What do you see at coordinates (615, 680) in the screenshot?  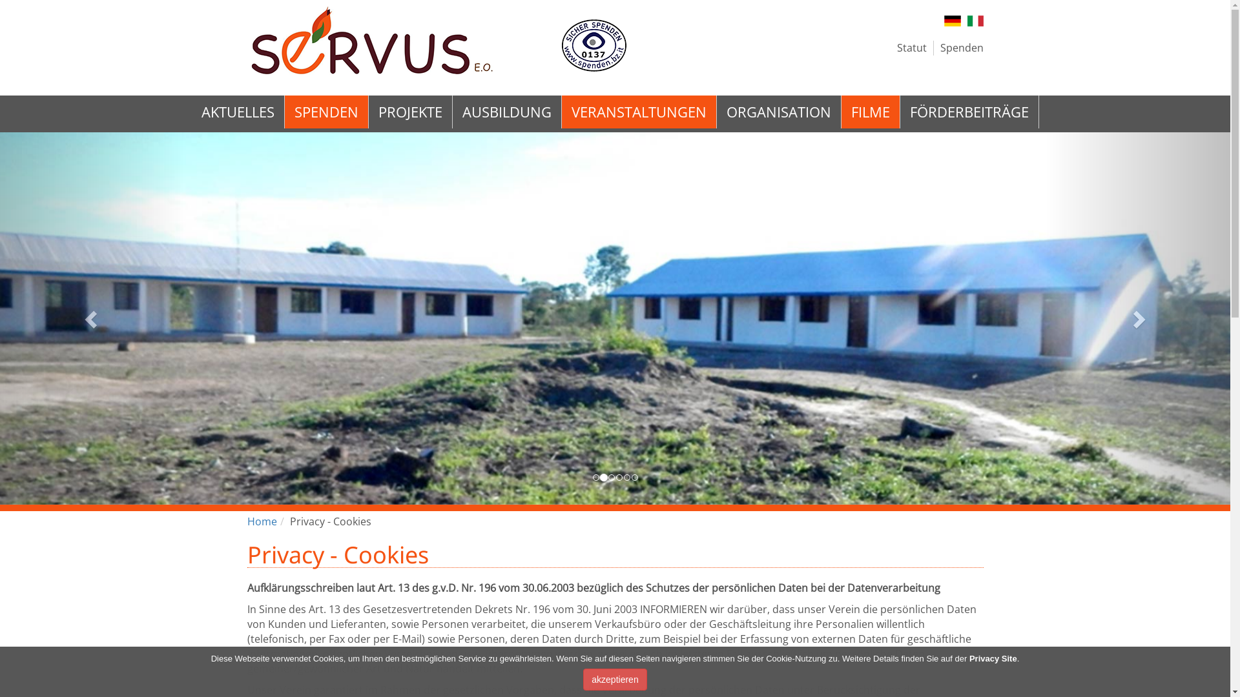 I see `akzeptieren` at bounding box center [615, 680].